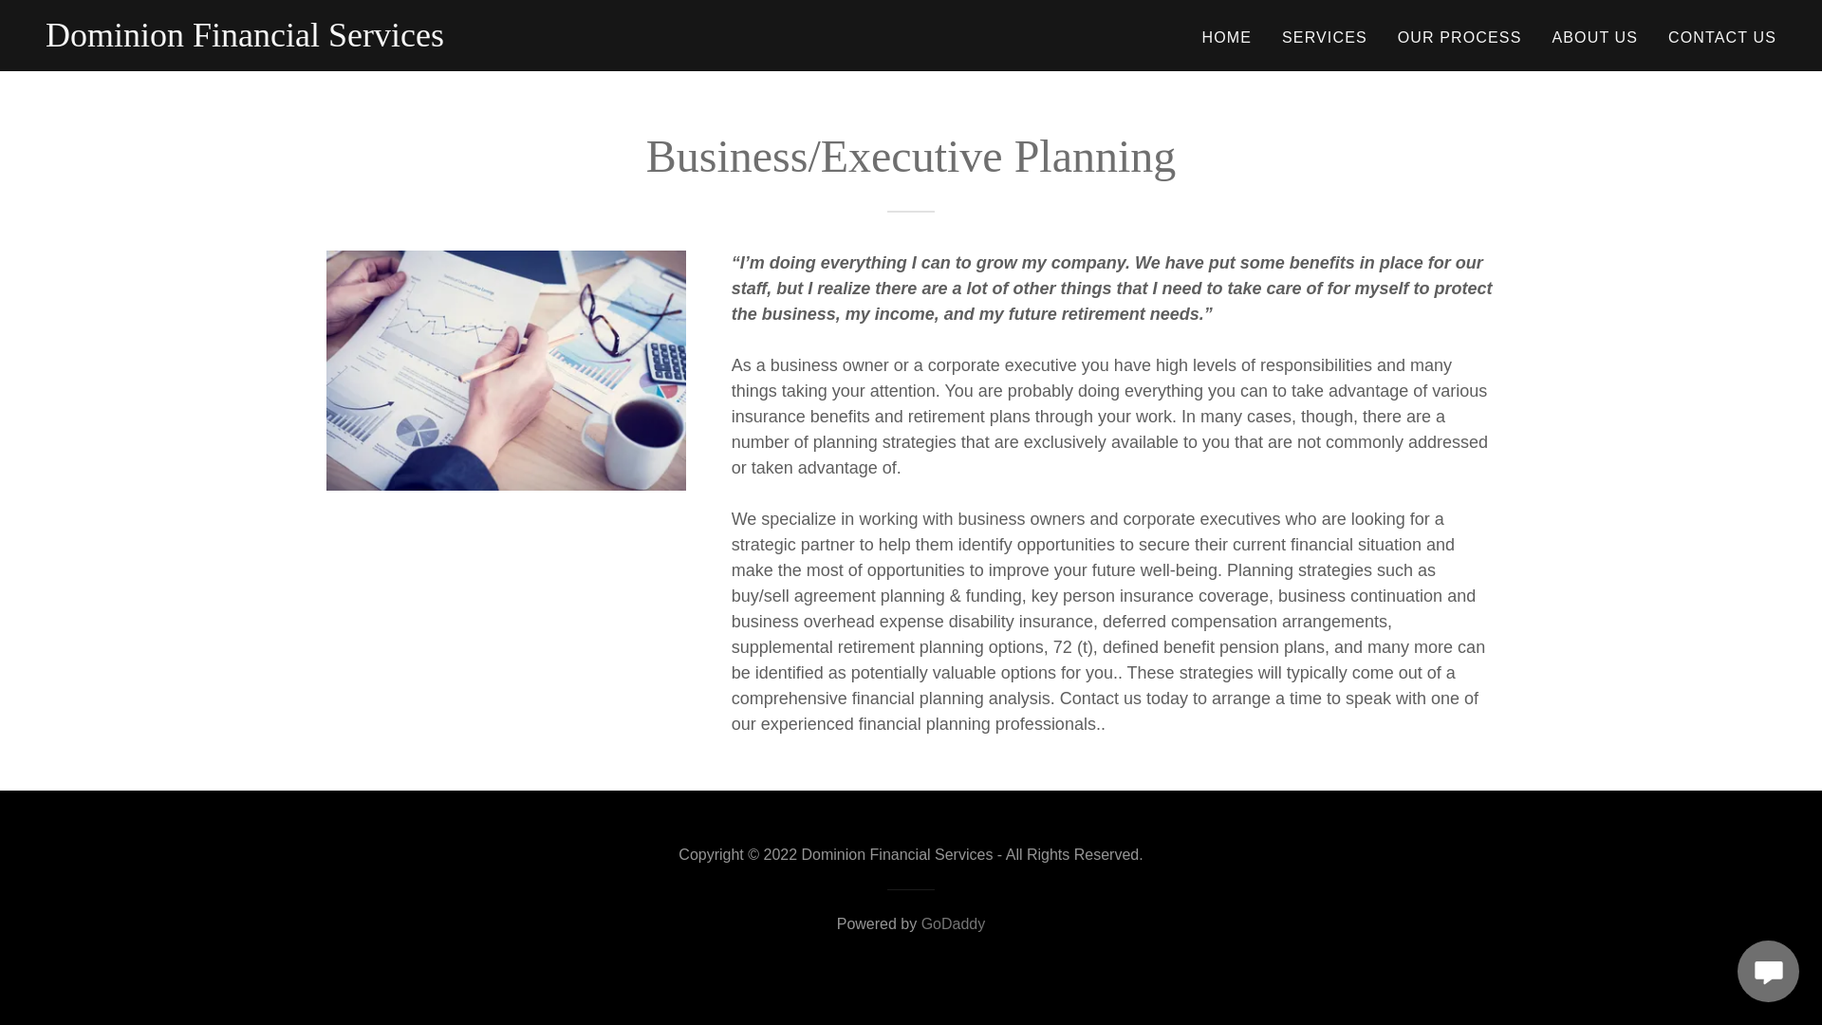  What do you see at coordinates (1459, 38) in the screenshot?
I see `OUR PROCESS` at bounding box center [1459, 38].